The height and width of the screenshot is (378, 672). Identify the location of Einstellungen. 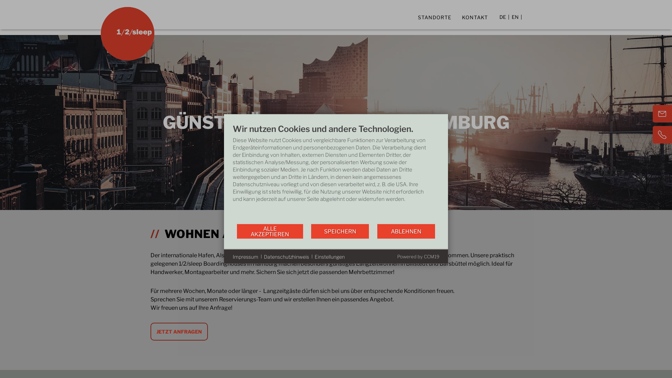
(330, 257).